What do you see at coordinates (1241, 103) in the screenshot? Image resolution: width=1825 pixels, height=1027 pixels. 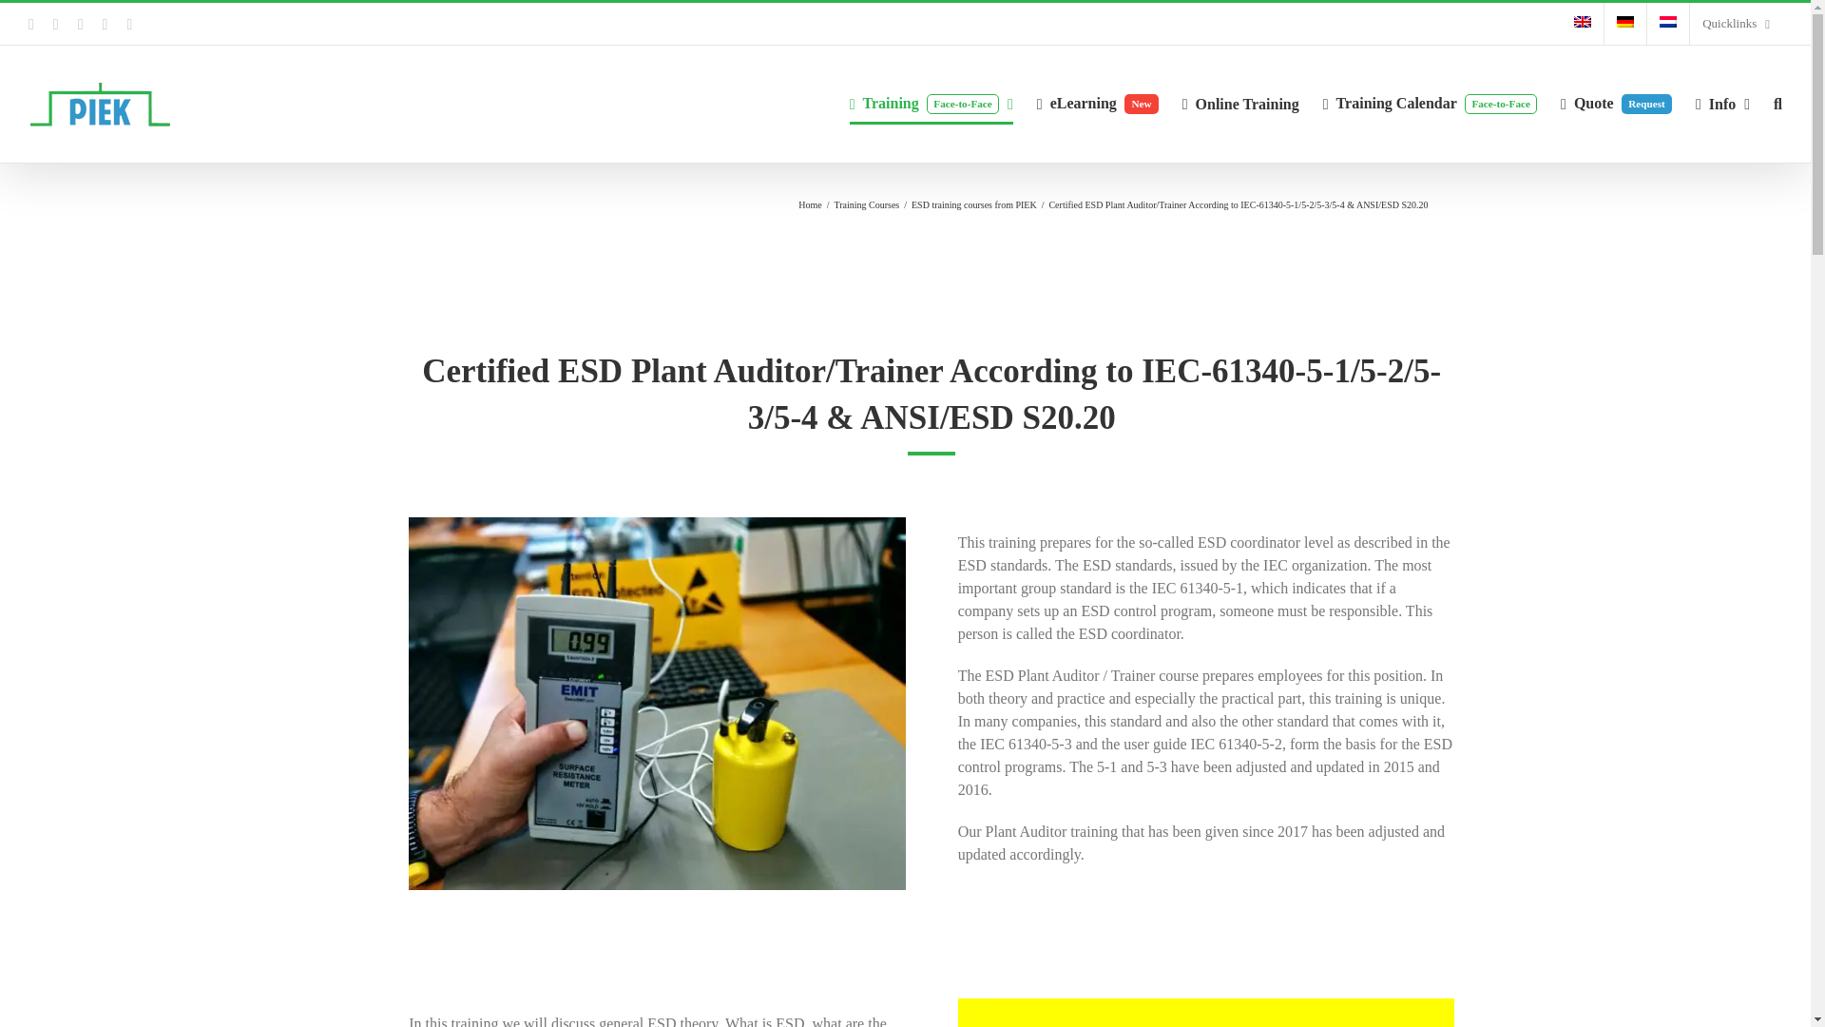 I see `Flickr` at bounding box center [1241, 103].